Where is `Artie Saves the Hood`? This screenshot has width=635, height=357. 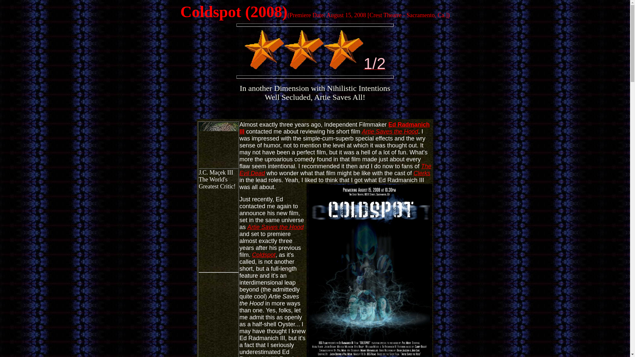 Artie Saves the Hood is located at coordinates (275, 227).